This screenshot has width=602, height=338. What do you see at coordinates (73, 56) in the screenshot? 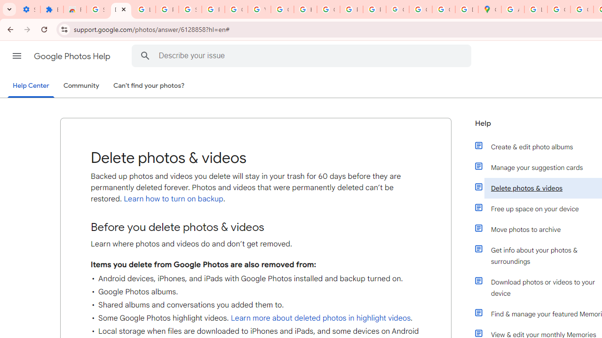
I see `Google Photos Help` at bounding box center [73, 56].